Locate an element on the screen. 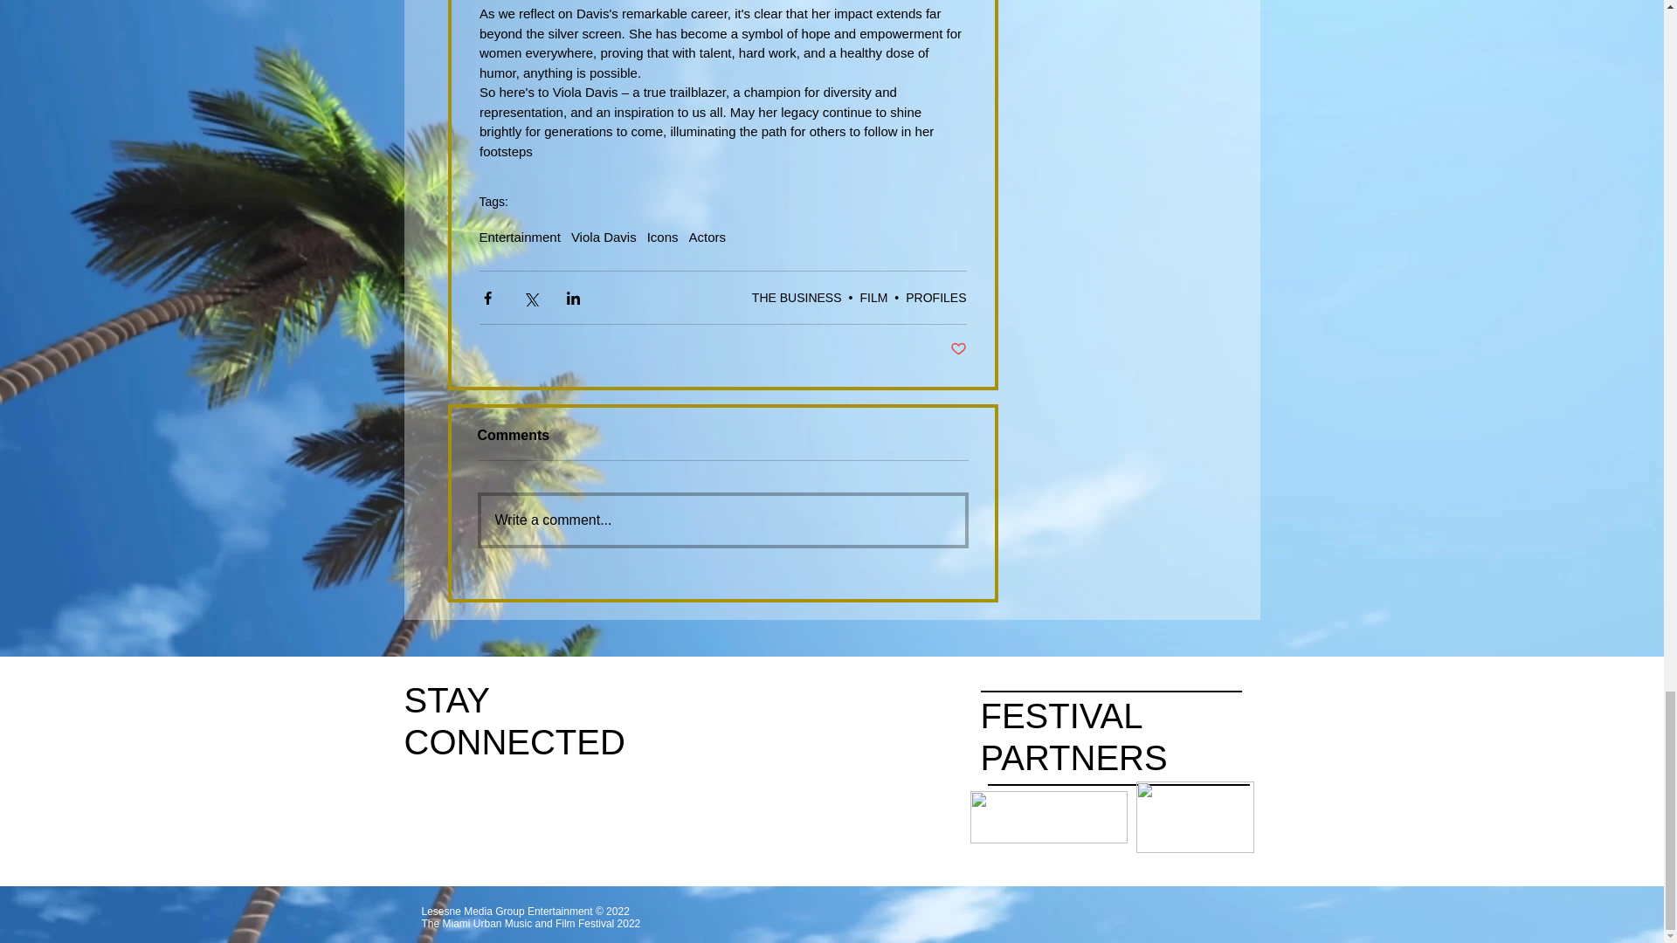 Image resolution: width=1677 pixels, height=943 pixels. Post not marked as liked is located at coordinates (959, 349).